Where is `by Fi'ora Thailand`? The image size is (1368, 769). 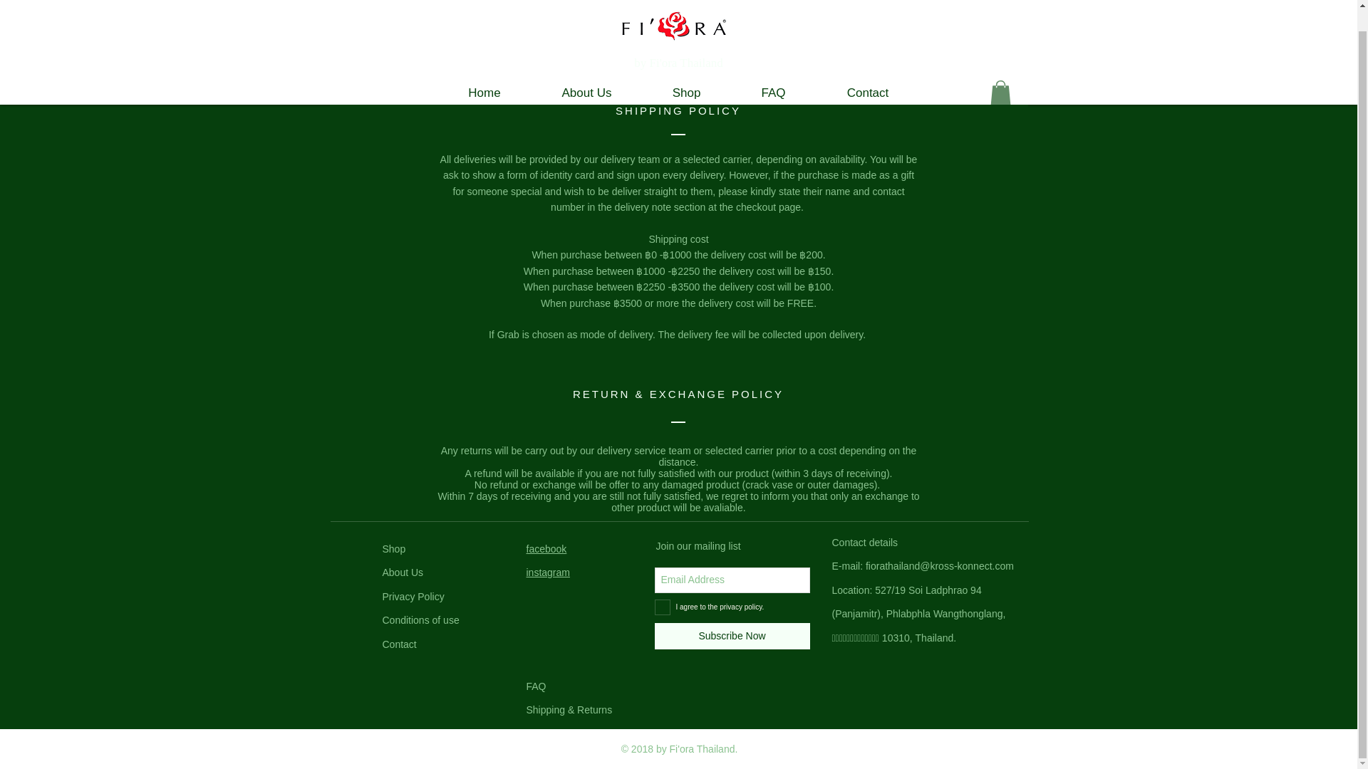 by Fi'ora Thailand is located at coordinates (678, 63).